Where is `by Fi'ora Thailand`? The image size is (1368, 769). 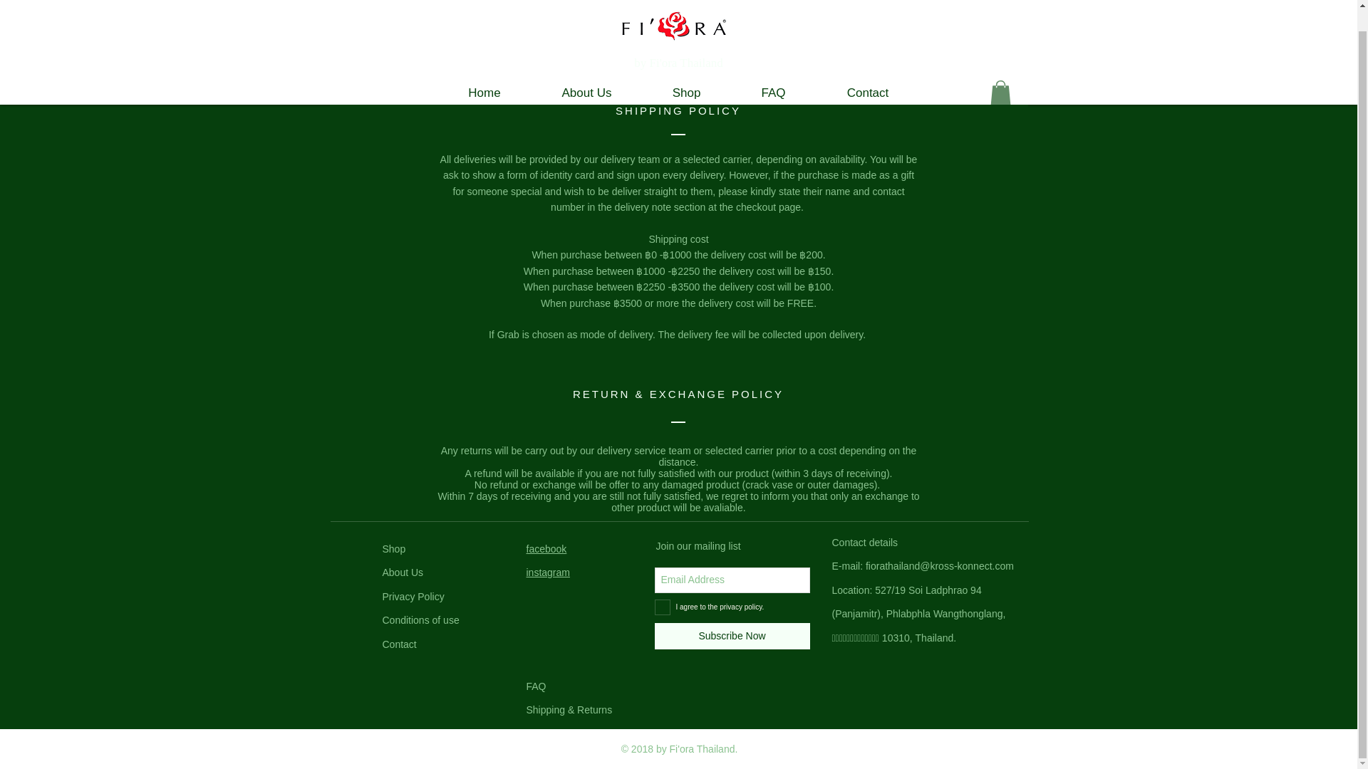 by Fi'ora Thailand is located at coordinates (678, 63).